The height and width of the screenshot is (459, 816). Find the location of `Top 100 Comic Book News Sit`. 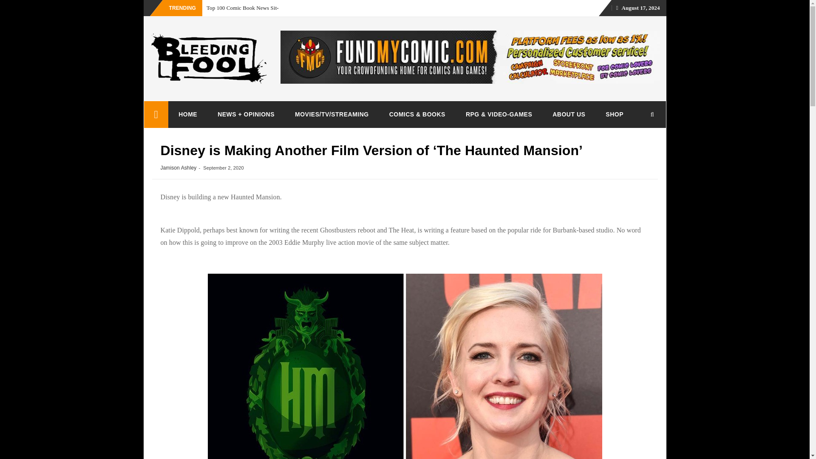

Top 100 Comic Book News Sit is located at coordinates (241, 8).